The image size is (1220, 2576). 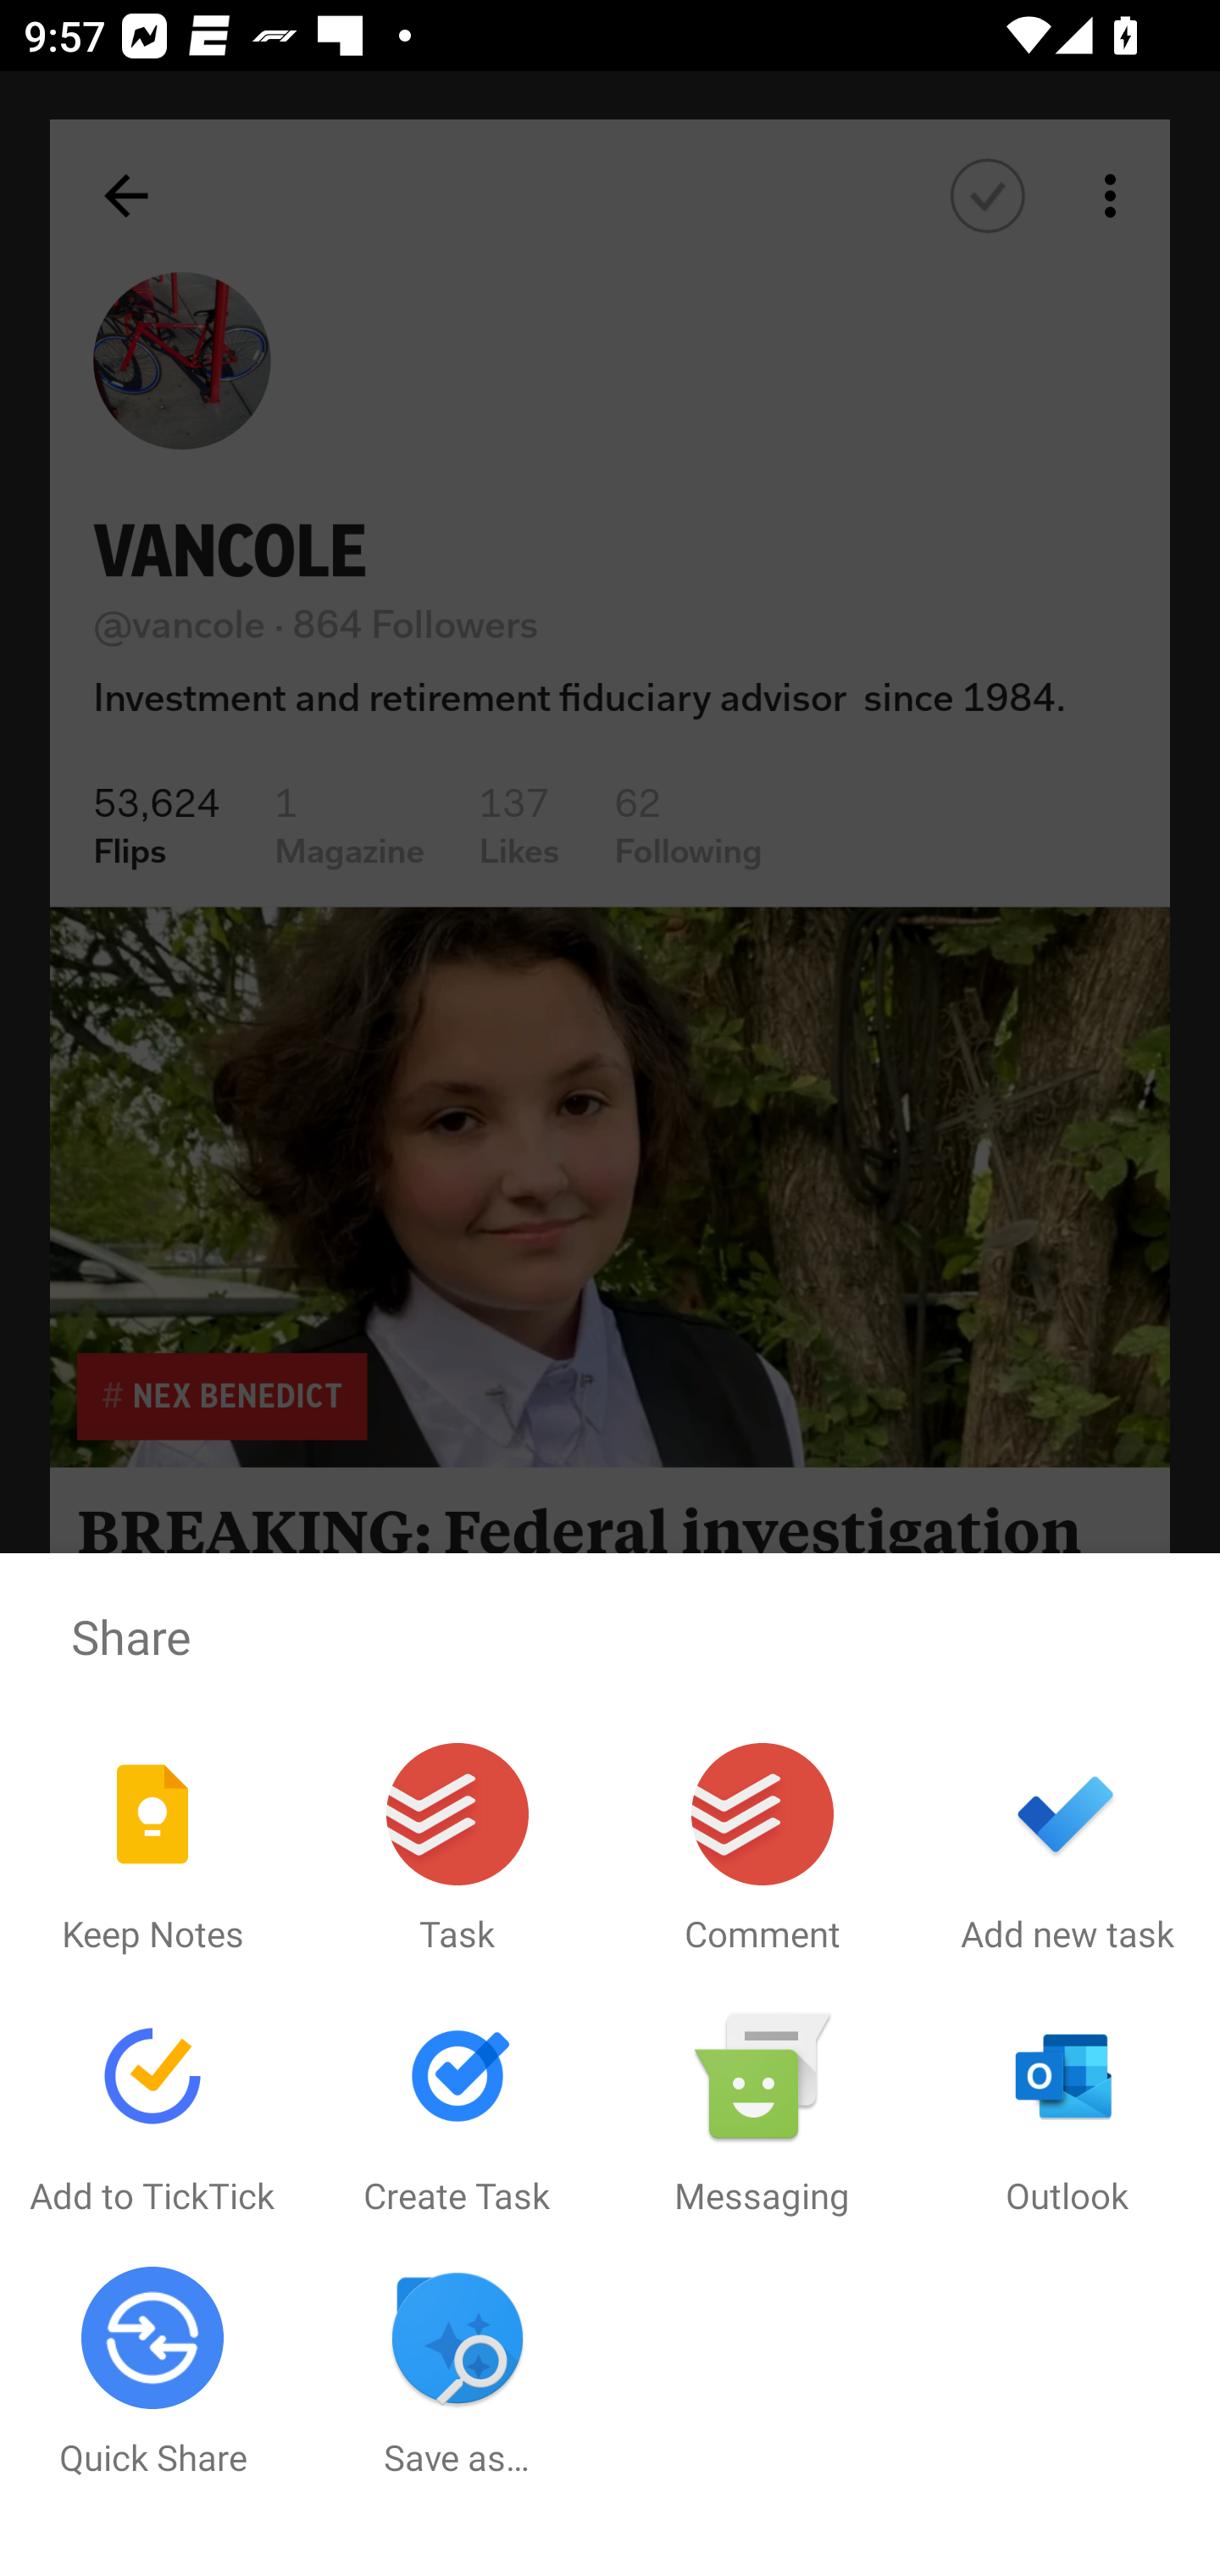 I want to click on Save as…, so click(x=457, y=2373).